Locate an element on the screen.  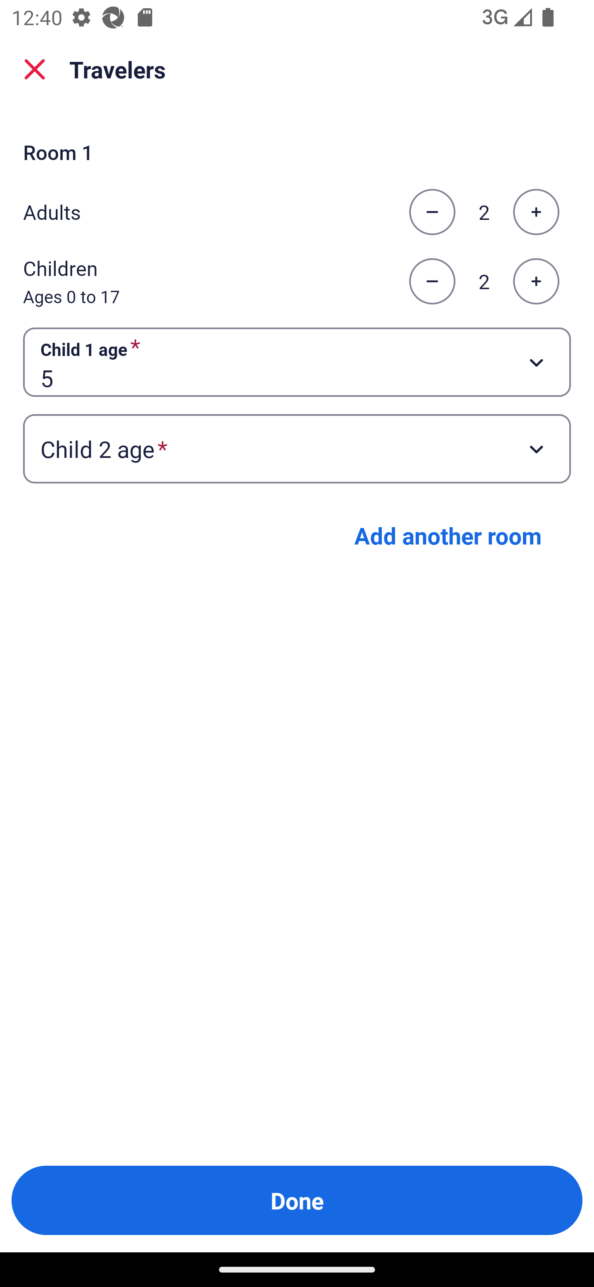
Decrease the number of children is located at coordinates (432, 282).